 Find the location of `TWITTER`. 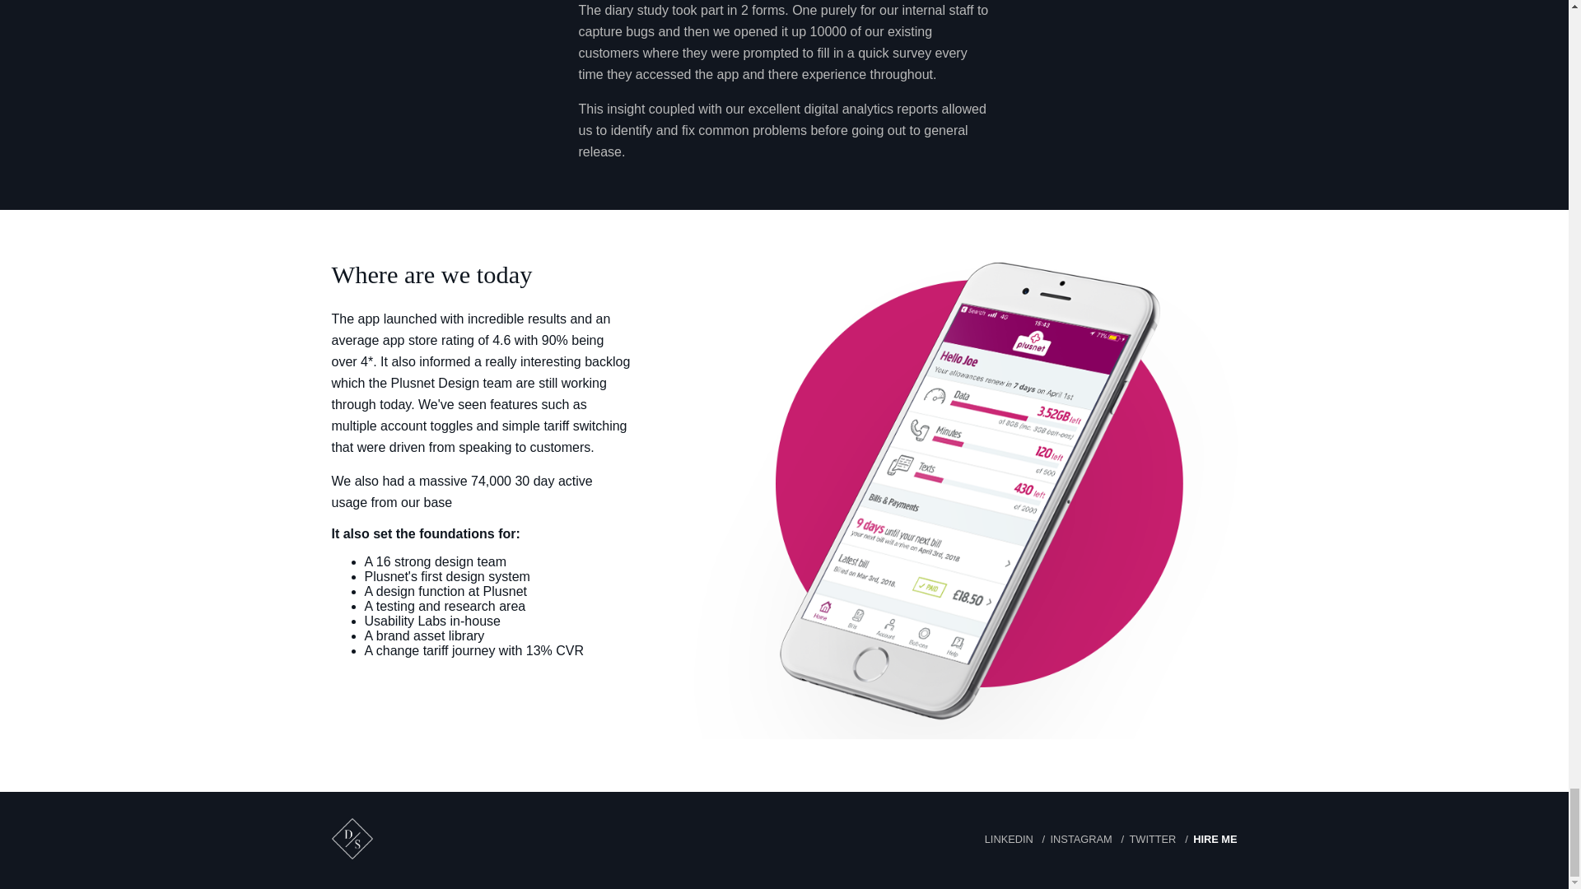

TWITTER is located at coordinates (1146, 839).